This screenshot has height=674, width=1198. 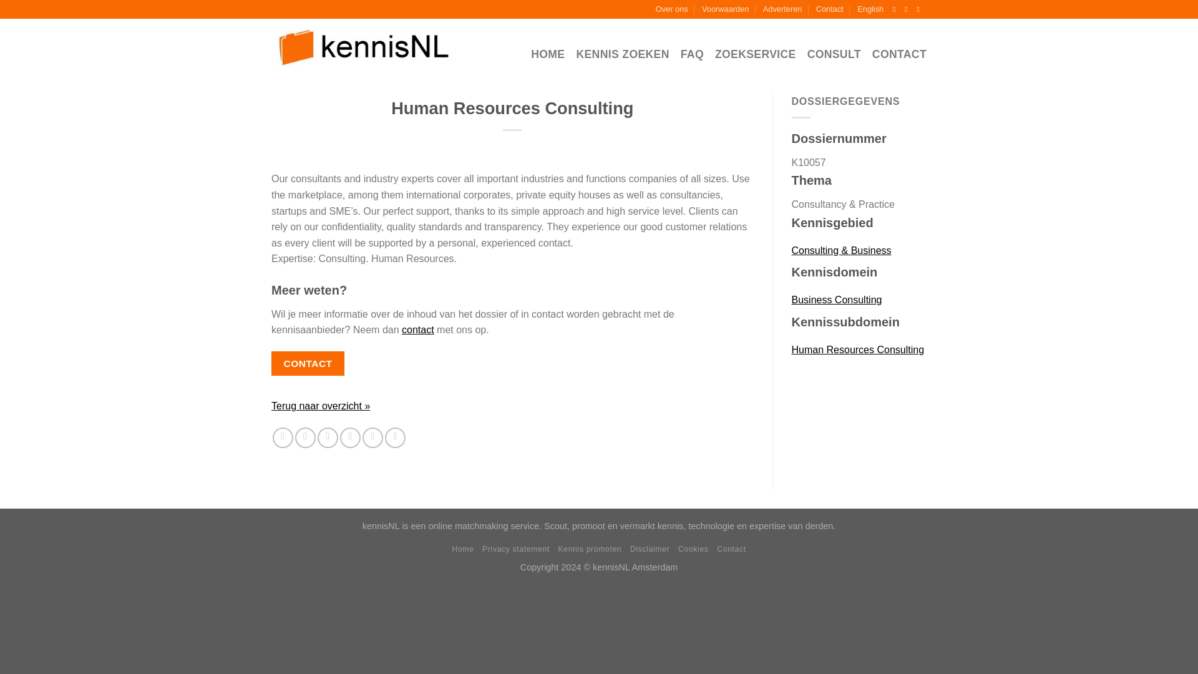 What do you see at coordinates (547, 54) in the screenshot?
I see `HOME` at bounding box center [547, 54].